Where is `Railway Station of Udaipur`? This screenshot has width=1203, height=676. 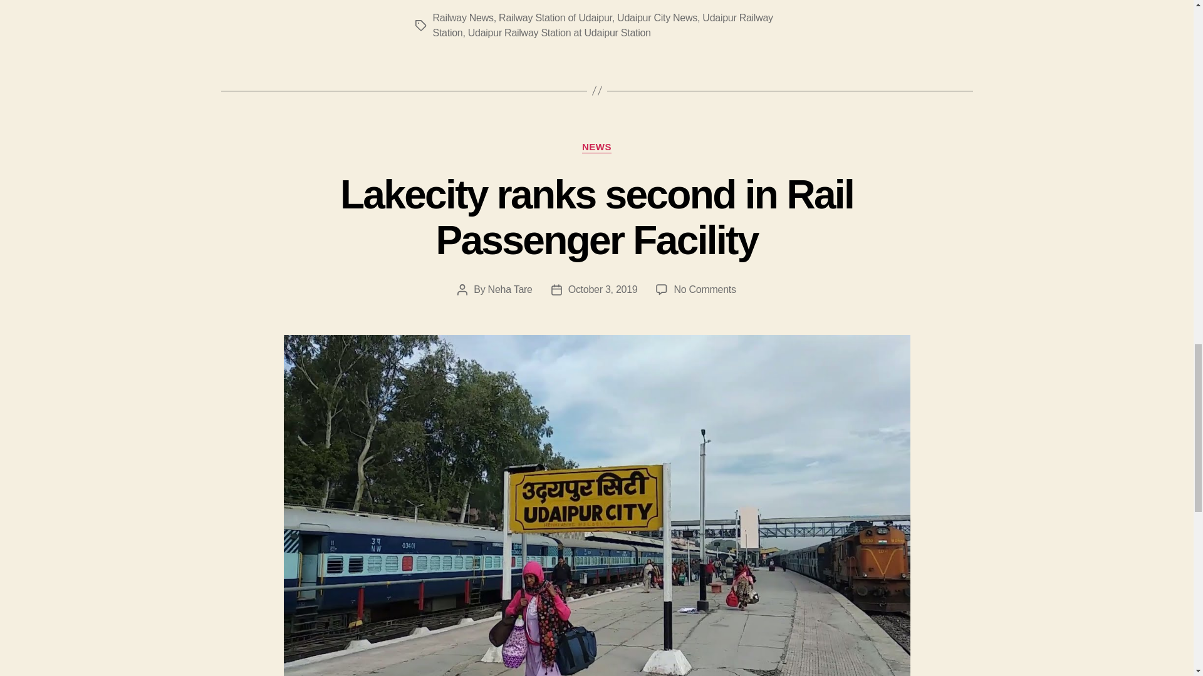
Railway Station of Udaipur is located at coordinates (555, 18).